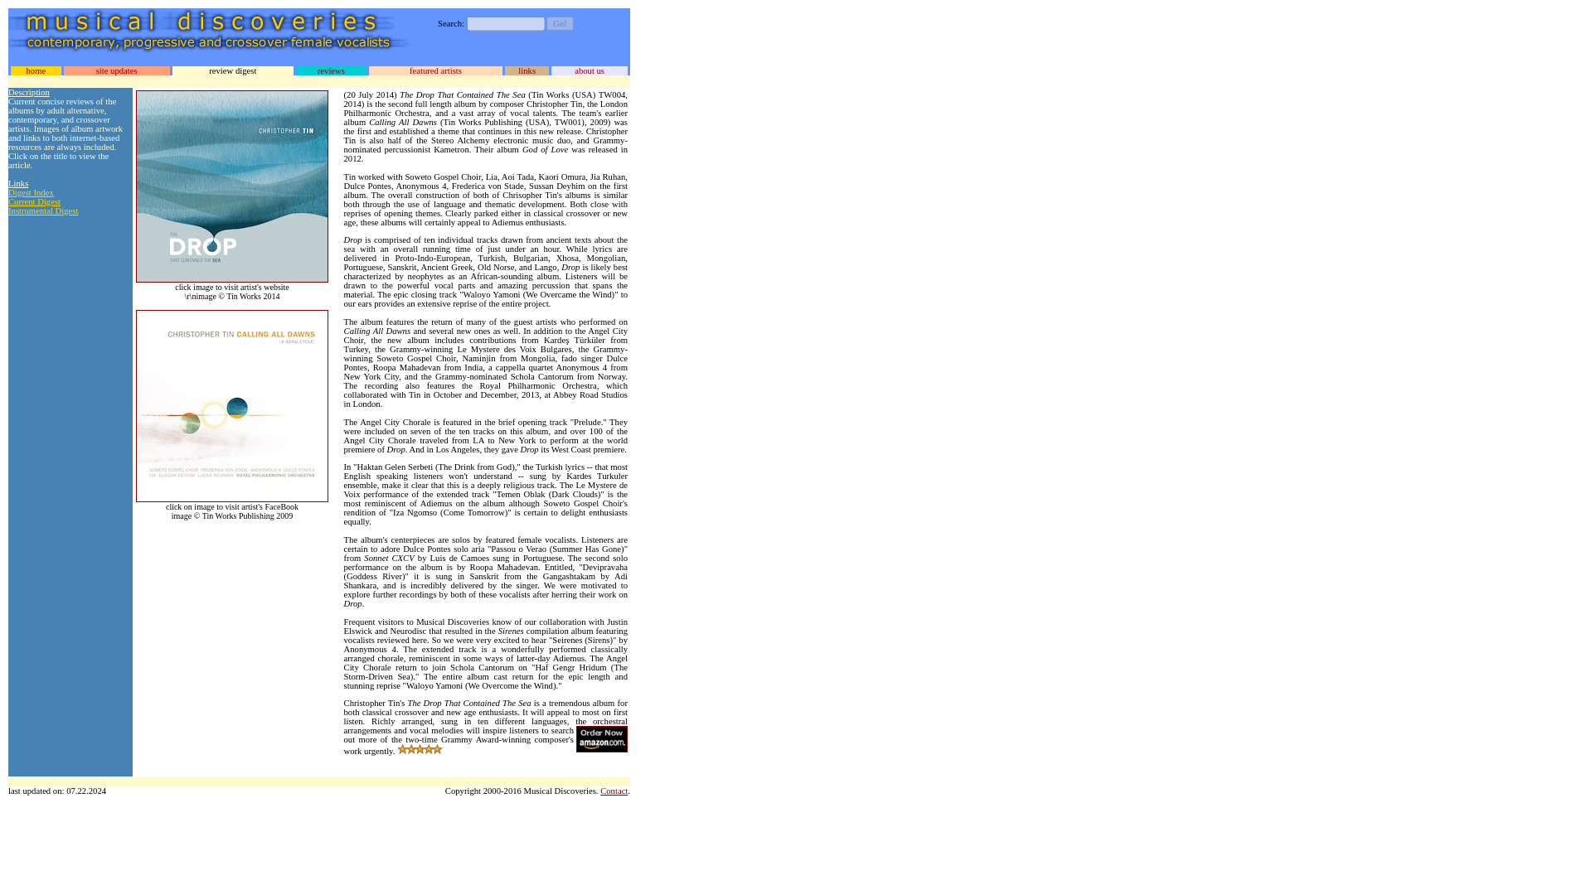  What do you see at coordinates (434, 70) in the screenshot?
I see `featured artists` at bounding box center [434, 70].